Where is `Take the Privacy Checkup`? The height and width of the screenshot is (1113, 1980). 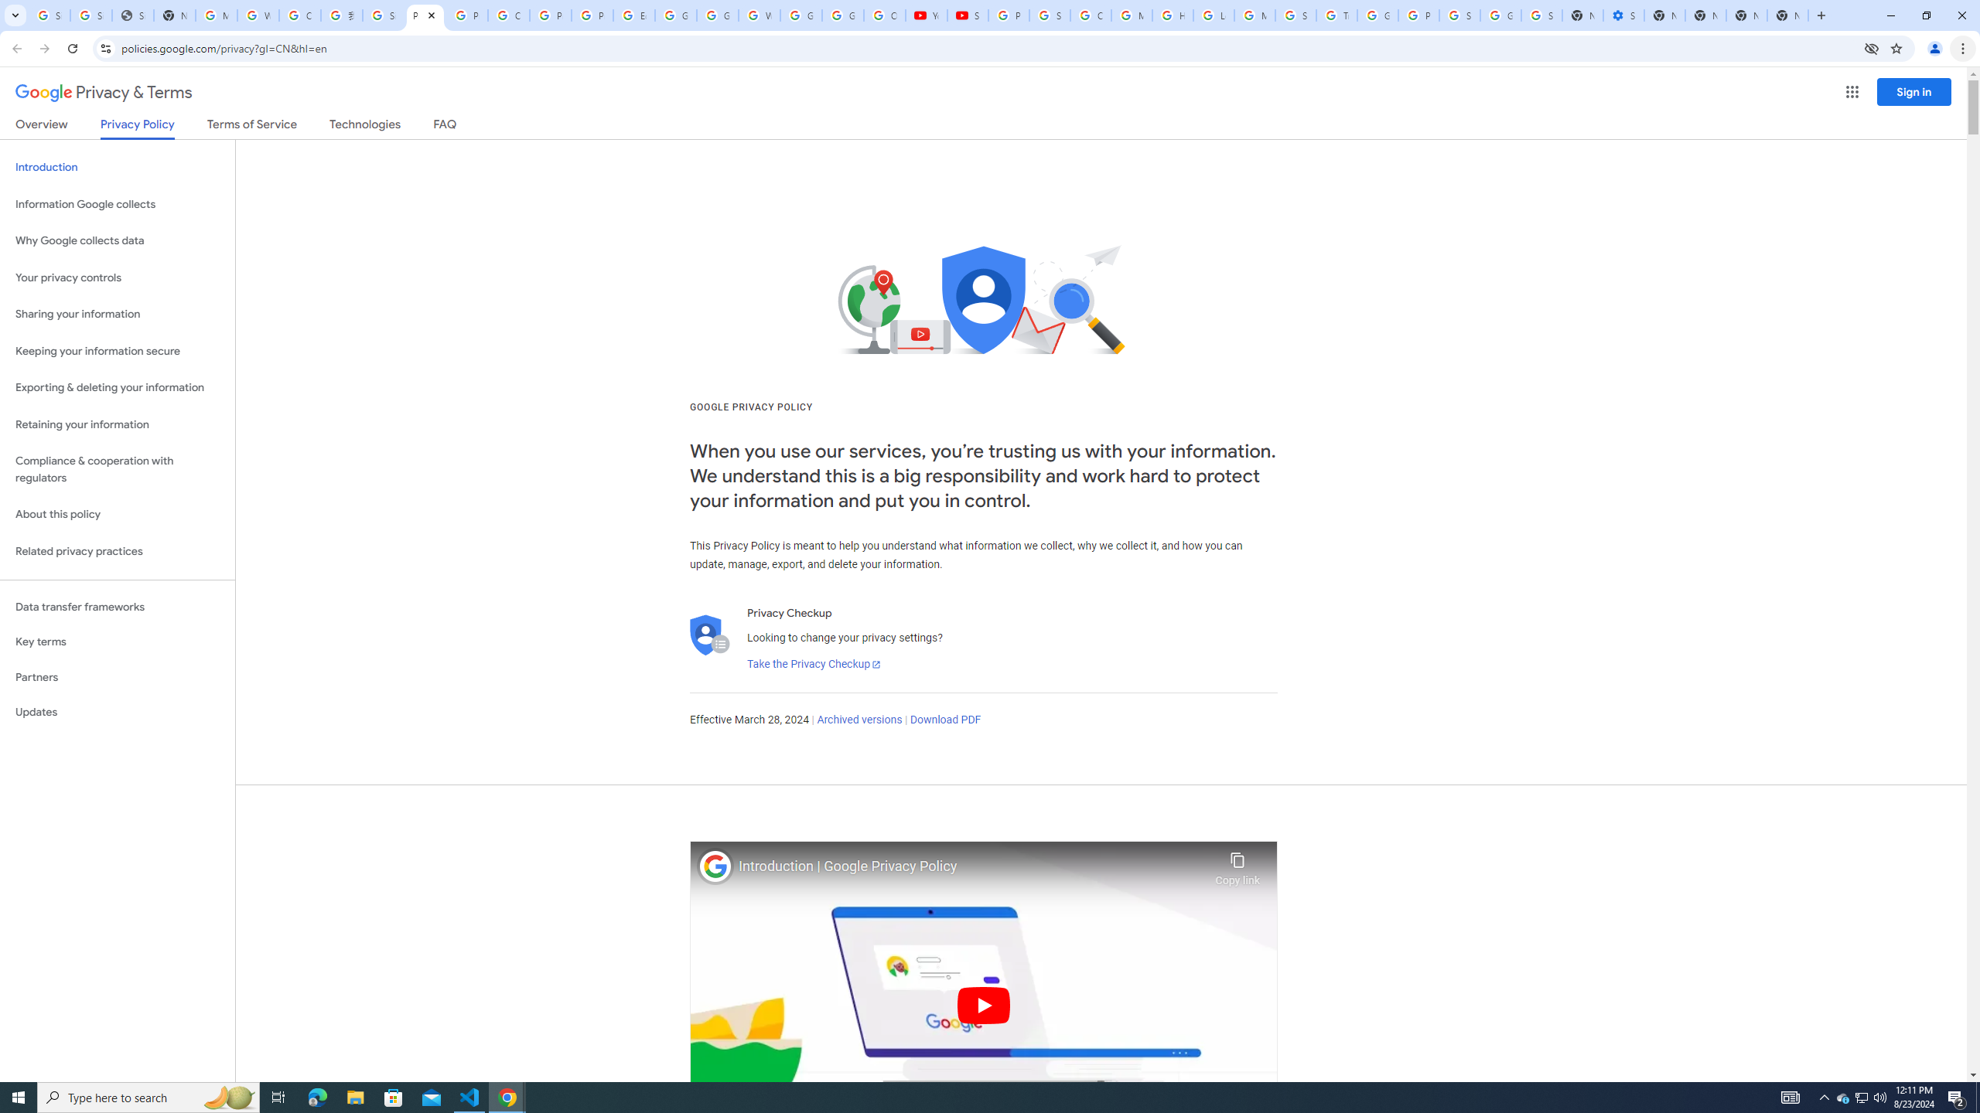 Take the Privacy Checkup is located at coordinates (814, 665).